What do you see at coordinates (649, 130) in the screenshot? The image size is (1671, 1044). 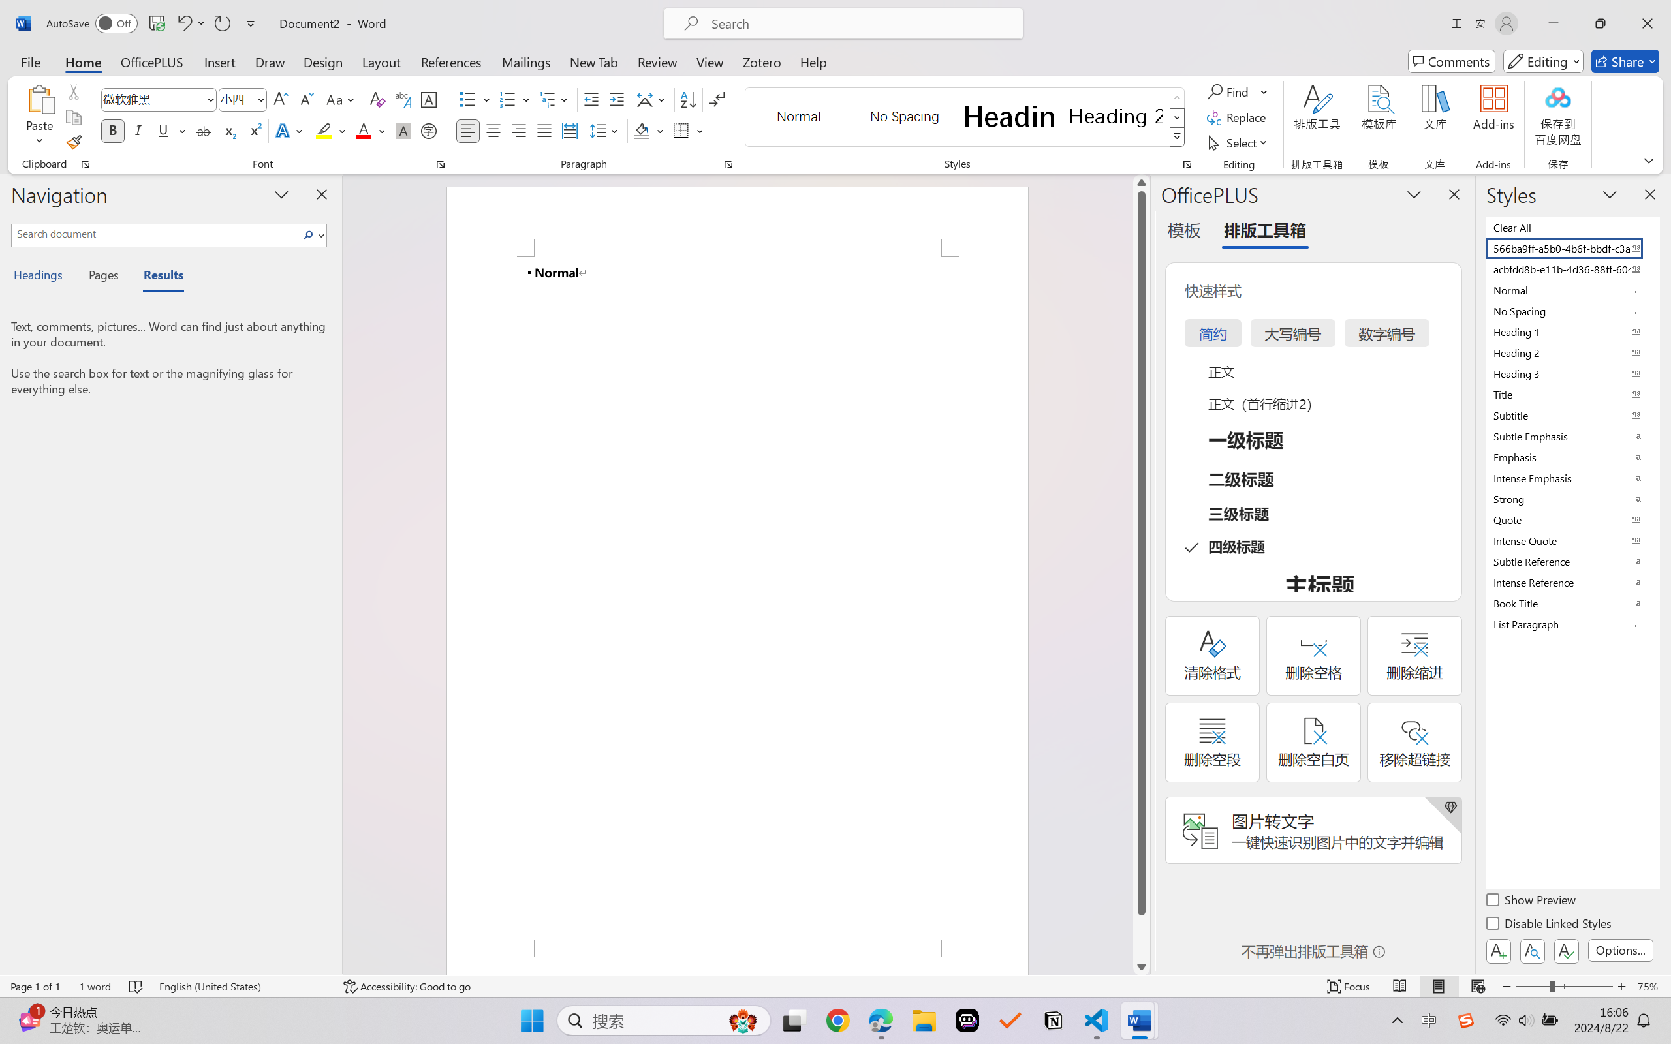 I see `Shading` at bounding box center [649, 130].